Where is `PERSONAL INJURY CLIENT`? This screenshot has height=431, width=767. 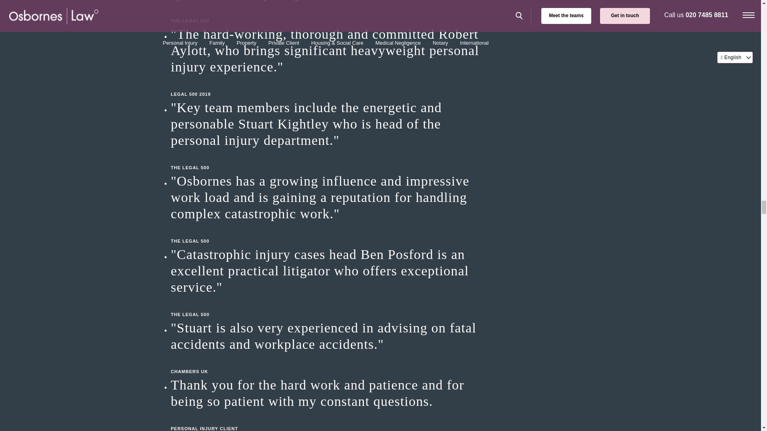
PERSONAL INJURY CLIENT is located at coordinates (331, 420).